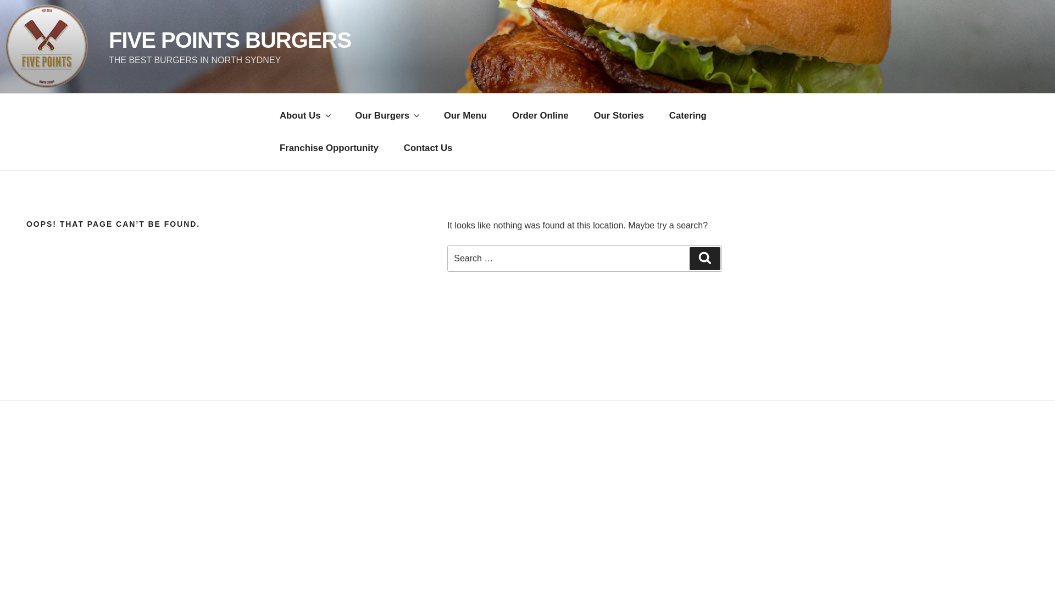 Image resolution: width=1055 pixels, height=593 pixels. Describe the element at coordinates (541, 115) in the screenshot. I see `Order Online` at that location.